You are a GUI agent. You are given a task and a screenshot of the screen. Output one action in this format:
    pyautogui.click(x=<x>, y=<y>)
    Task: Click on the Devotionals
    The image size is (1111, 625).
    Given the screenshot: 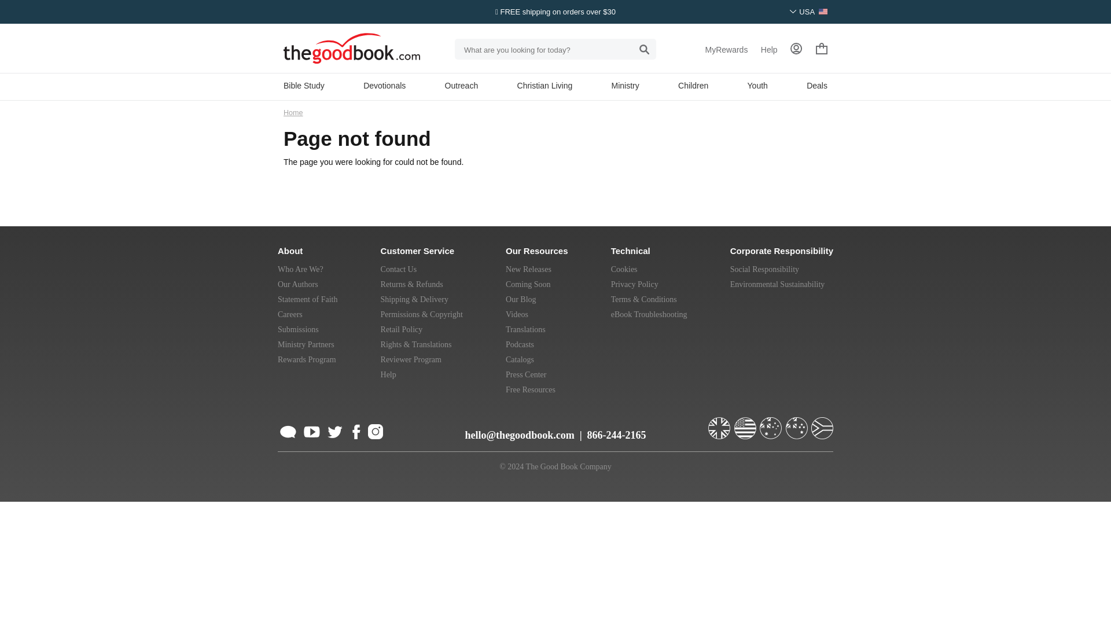 What is the action you would take?
    pyautogui.click(x=384, y=86)
    